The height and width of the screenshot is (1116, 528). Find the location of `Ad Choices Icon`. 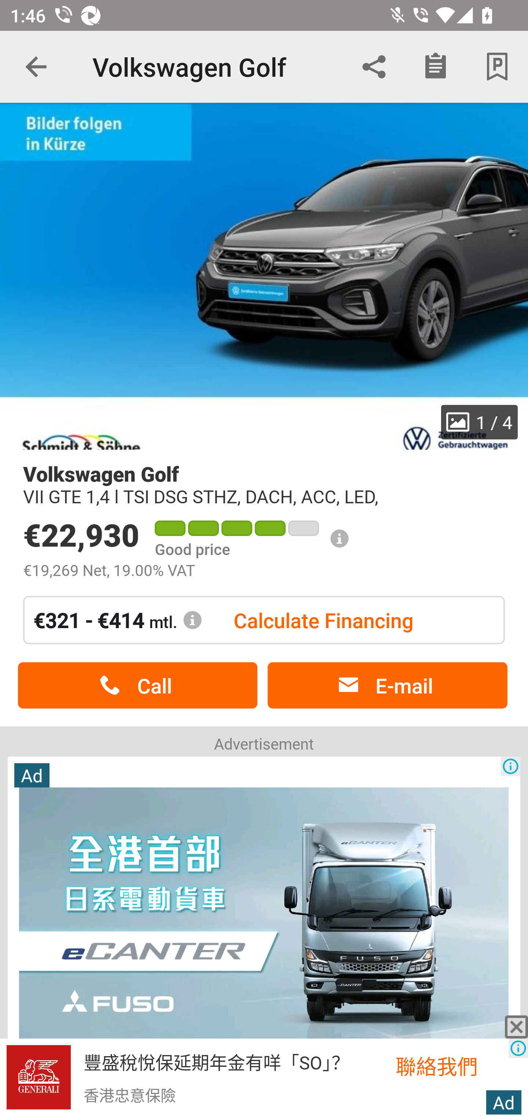

Ad Choices Icon is located at coordinates (510, 766).